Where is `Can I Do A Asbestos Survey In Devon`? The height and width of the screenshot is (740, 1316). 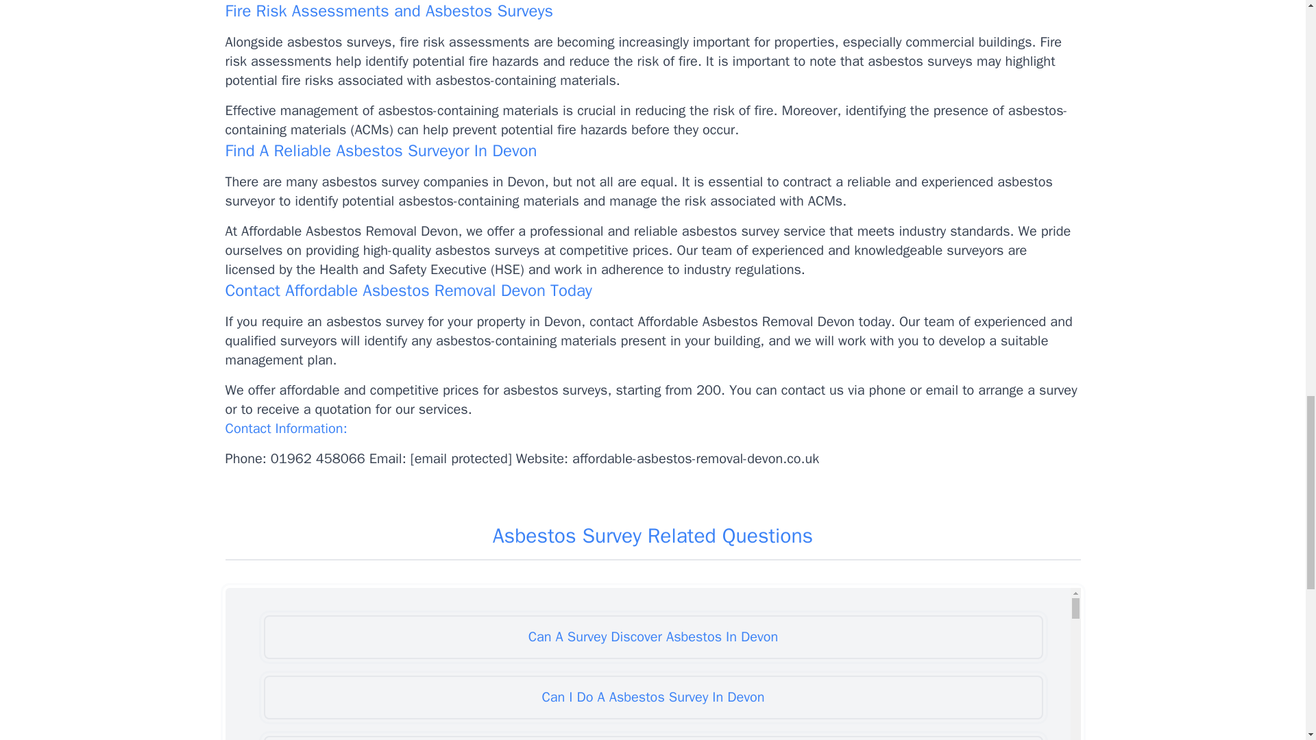
Can I Do A Asbestos Survey In Devon is located at coordinates (653, 698).